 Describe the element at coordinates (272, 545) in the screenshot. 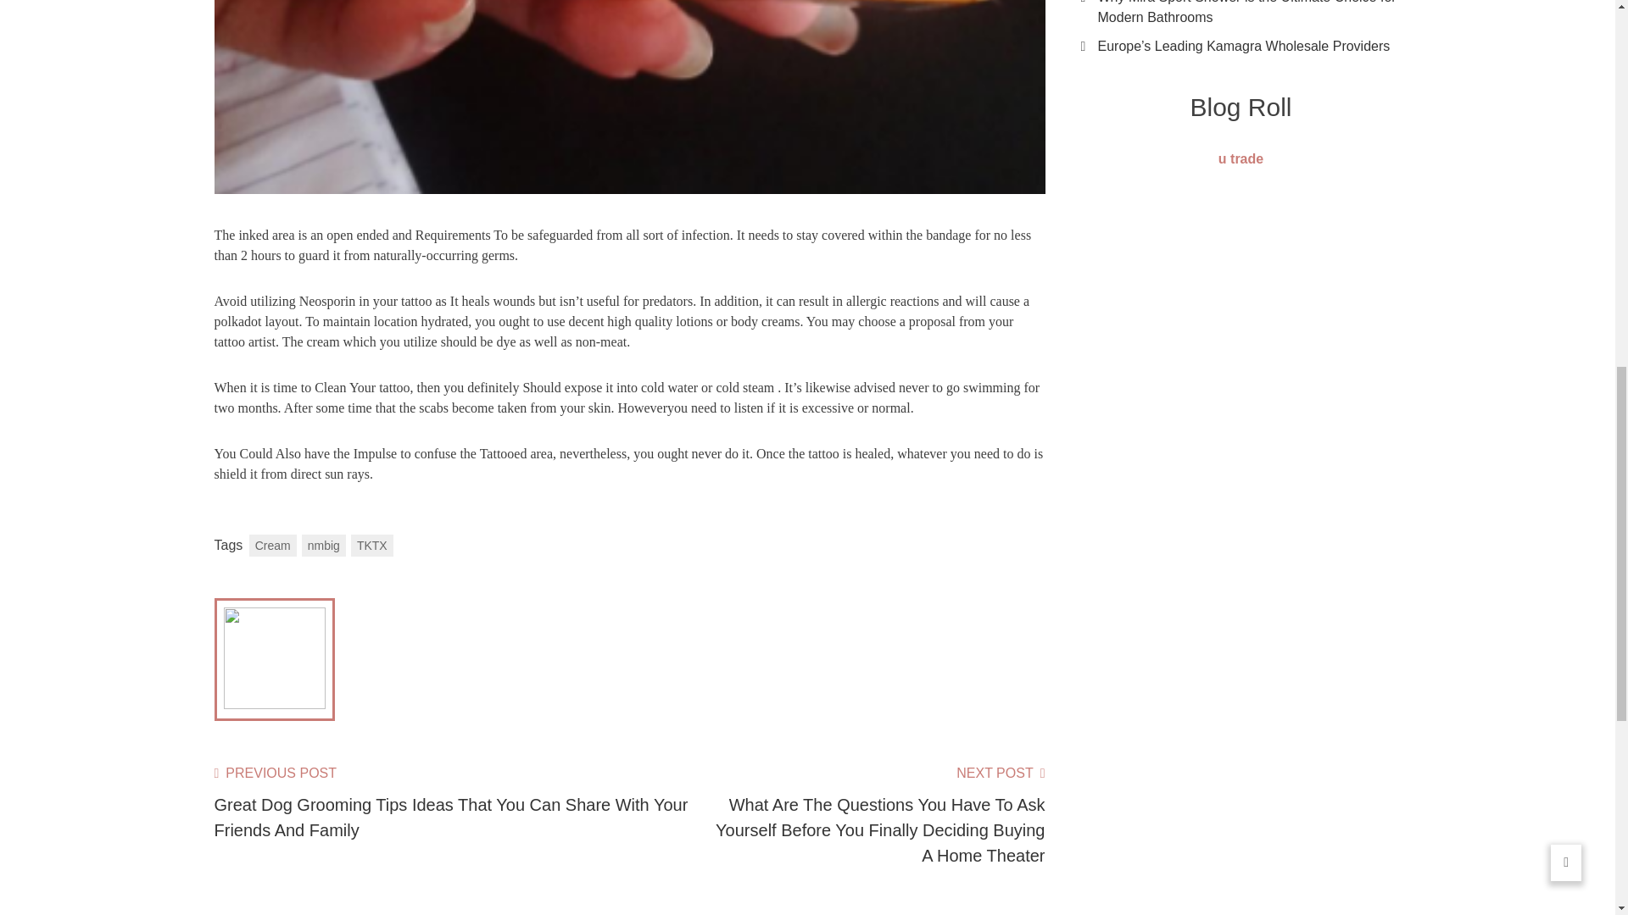

I see `Cream` at that location.